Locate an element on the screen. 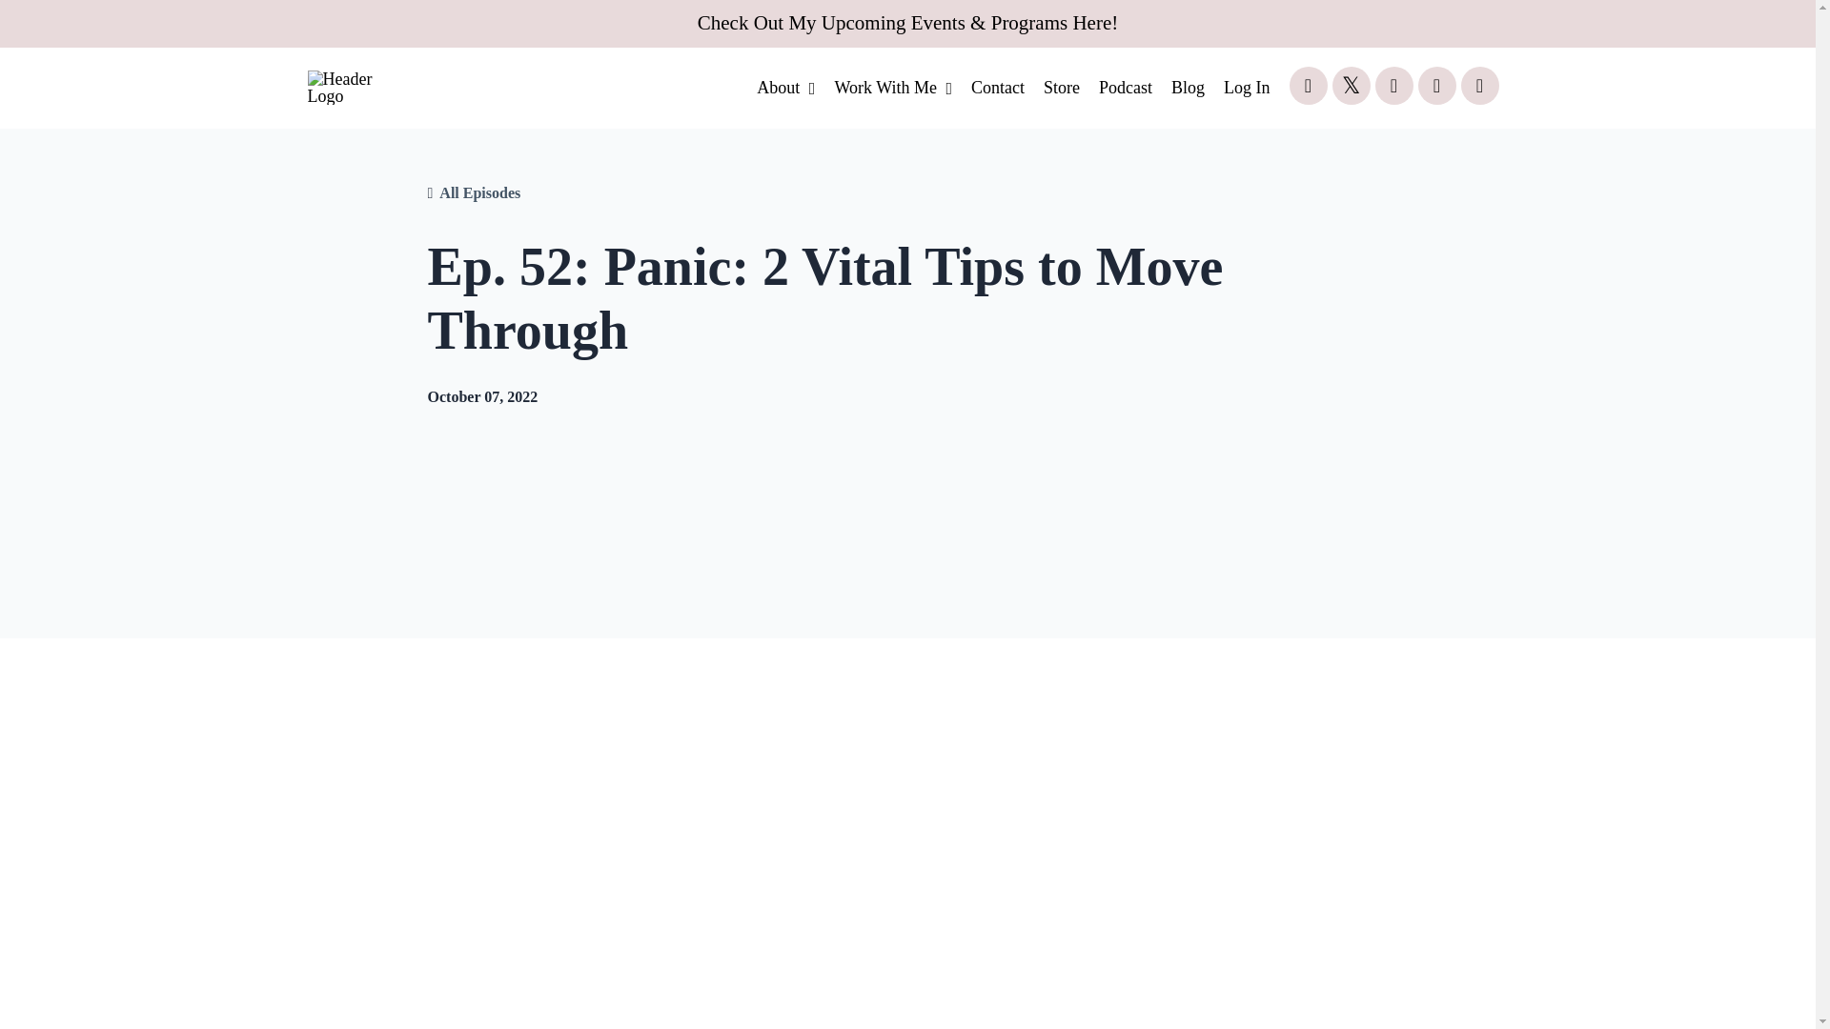 This screenshot has width=1830, height=1029. Store is located at coordinates (1061, 88).